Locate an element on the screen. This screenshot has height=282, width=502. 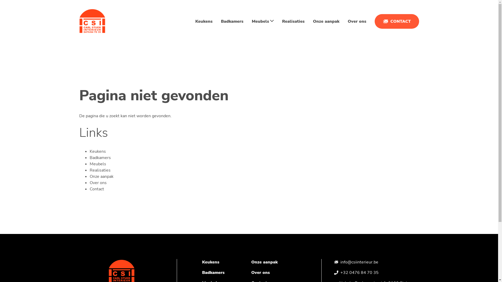
Over ons is located at coordinates (357, 21).